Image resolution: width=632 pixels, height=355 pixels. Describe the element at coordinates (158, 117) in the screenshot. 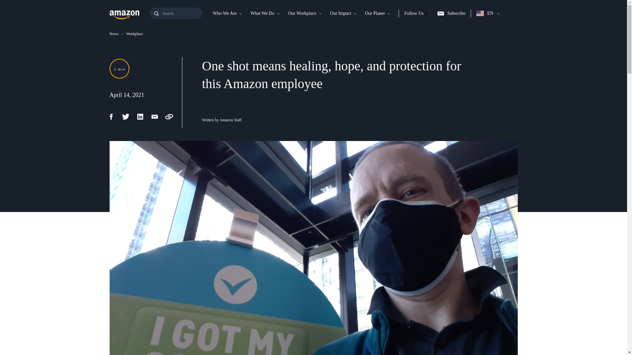

I see `email` at that location.